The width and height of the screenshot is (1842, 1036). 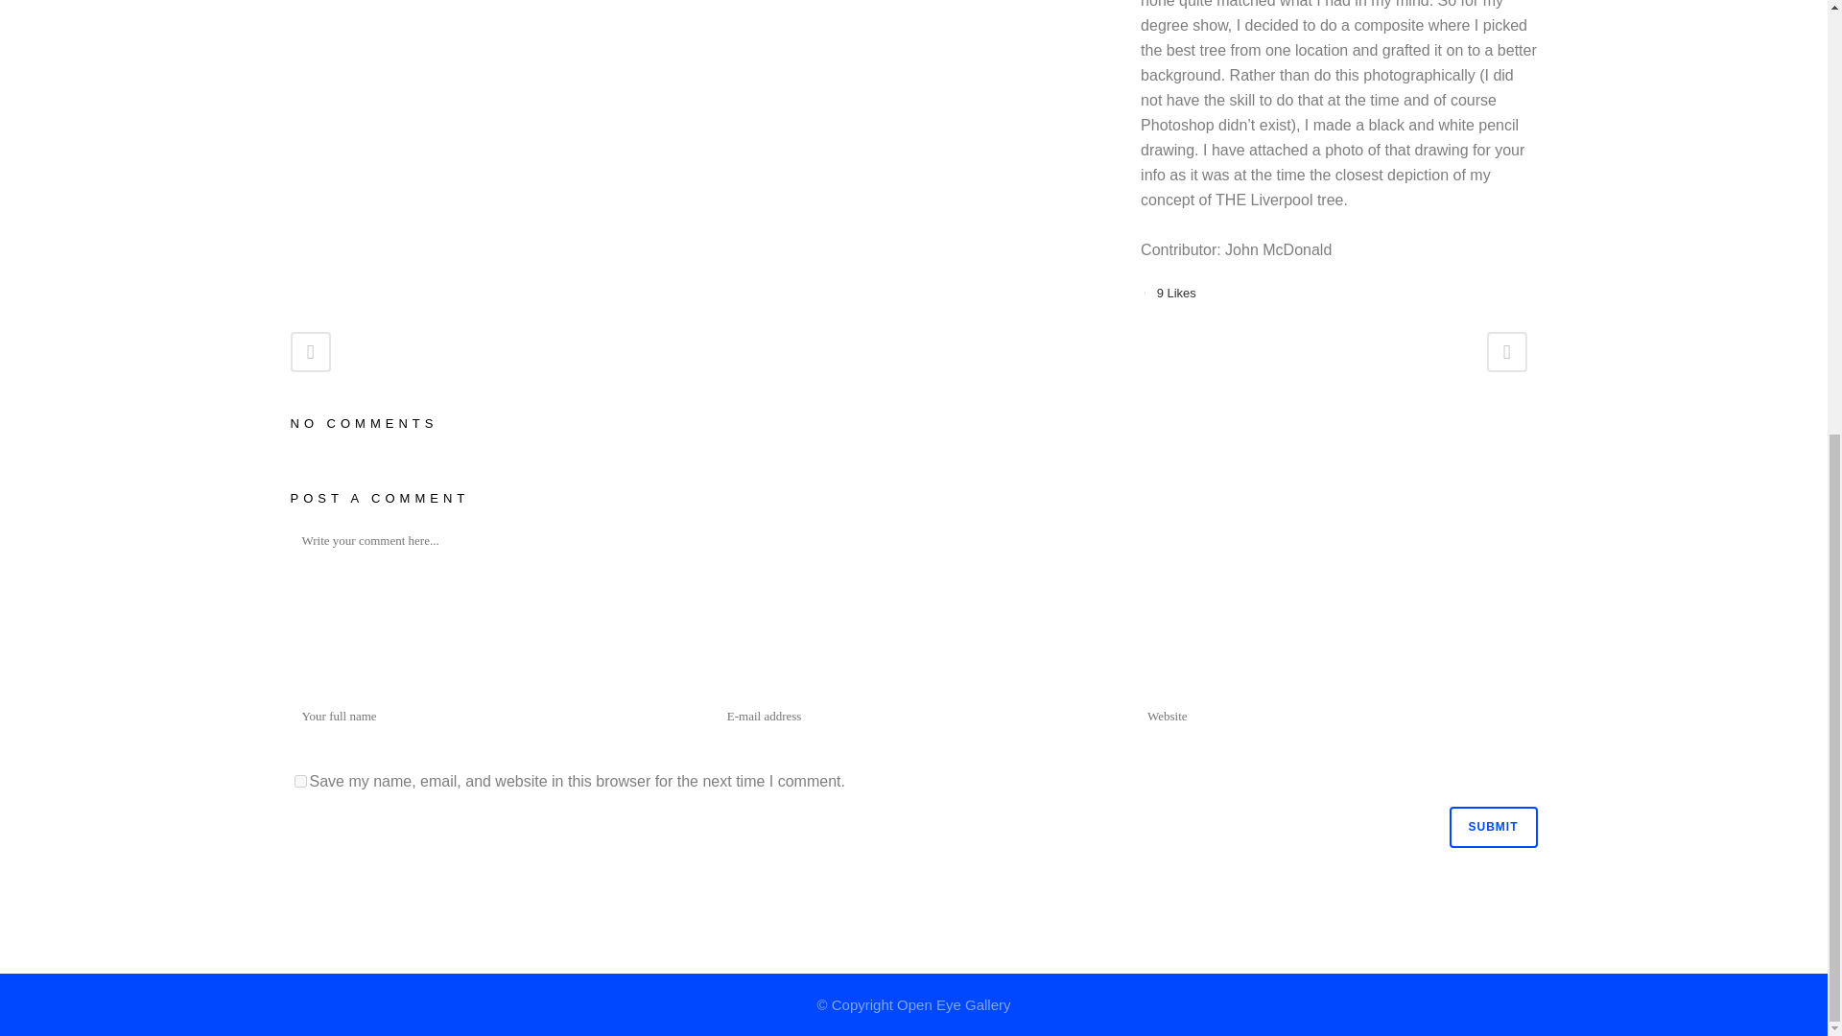 What do you see at coordinates (1176, 293) in the screenshot?
I see `Like this` at bounding box center [1176, 293].